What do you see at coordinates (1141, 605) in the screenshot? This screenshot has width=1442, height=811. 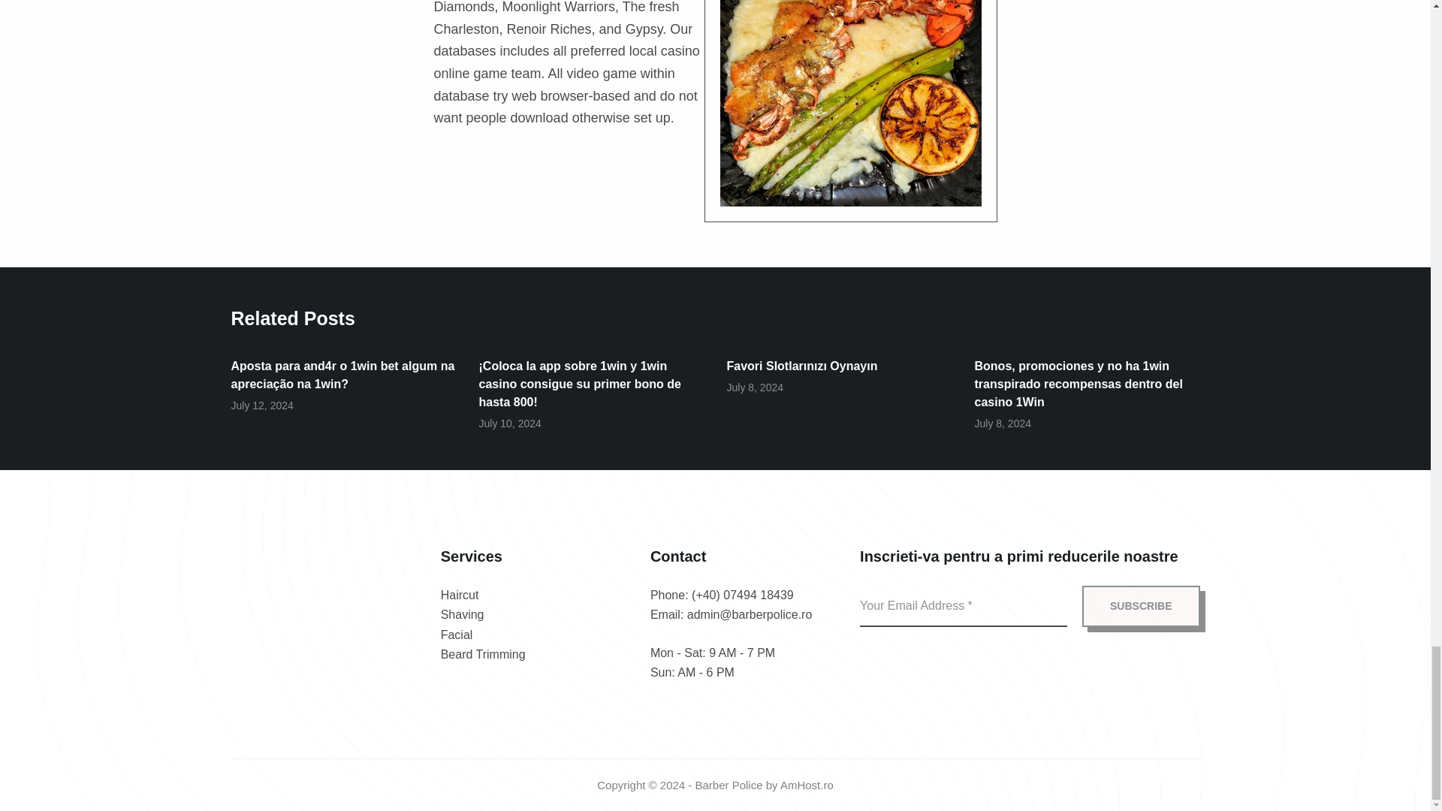 I see `SUBSCRIBE` at bounding box center [1141, 605].